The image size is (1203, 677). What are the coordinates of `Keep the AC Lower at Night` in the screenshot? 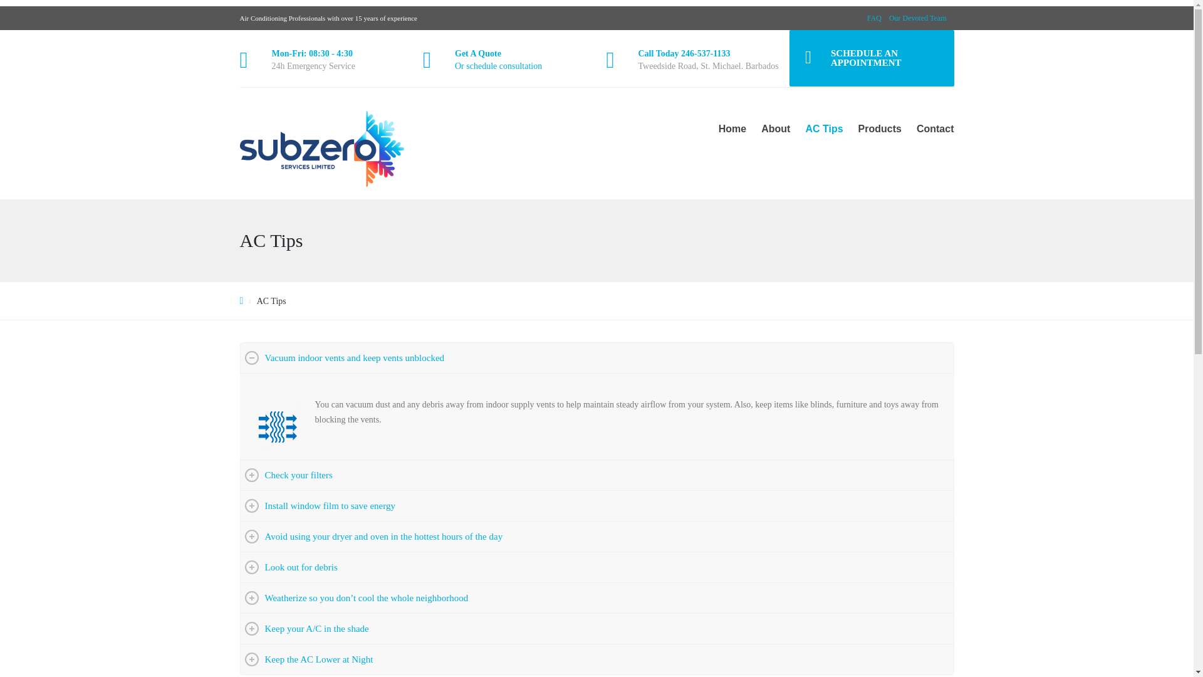 It's located at (597, 659).